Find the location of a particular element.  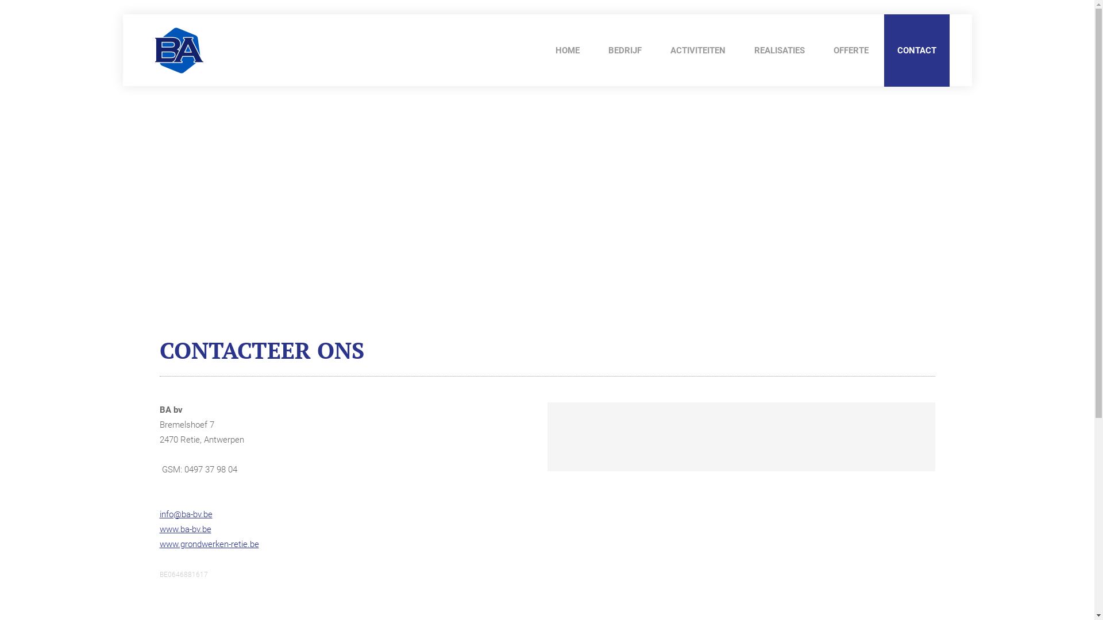

OFFERTE is located at coordinates (851, 51).